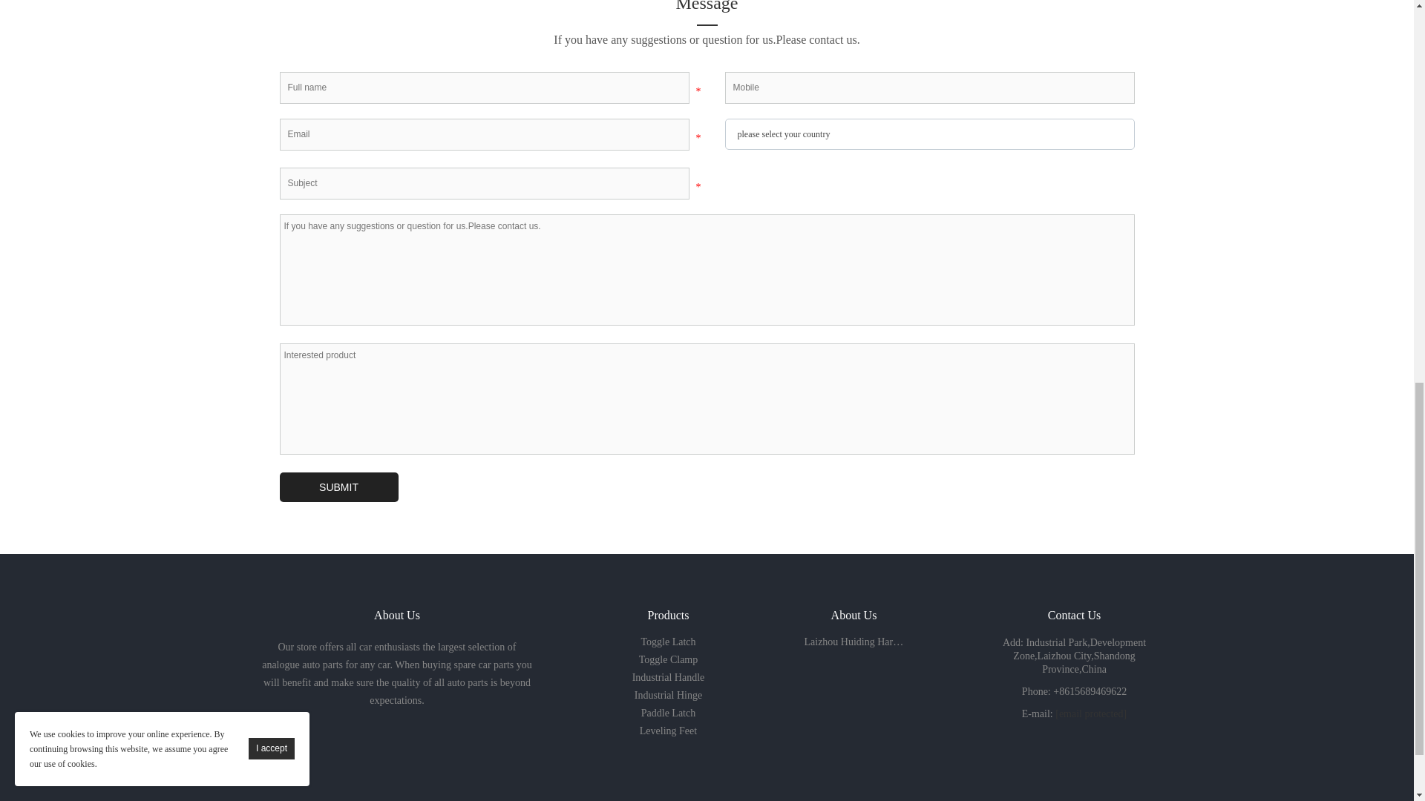  Describe the element at coordinates (338, 487) in the screenshot. I see `Submit` at that location.